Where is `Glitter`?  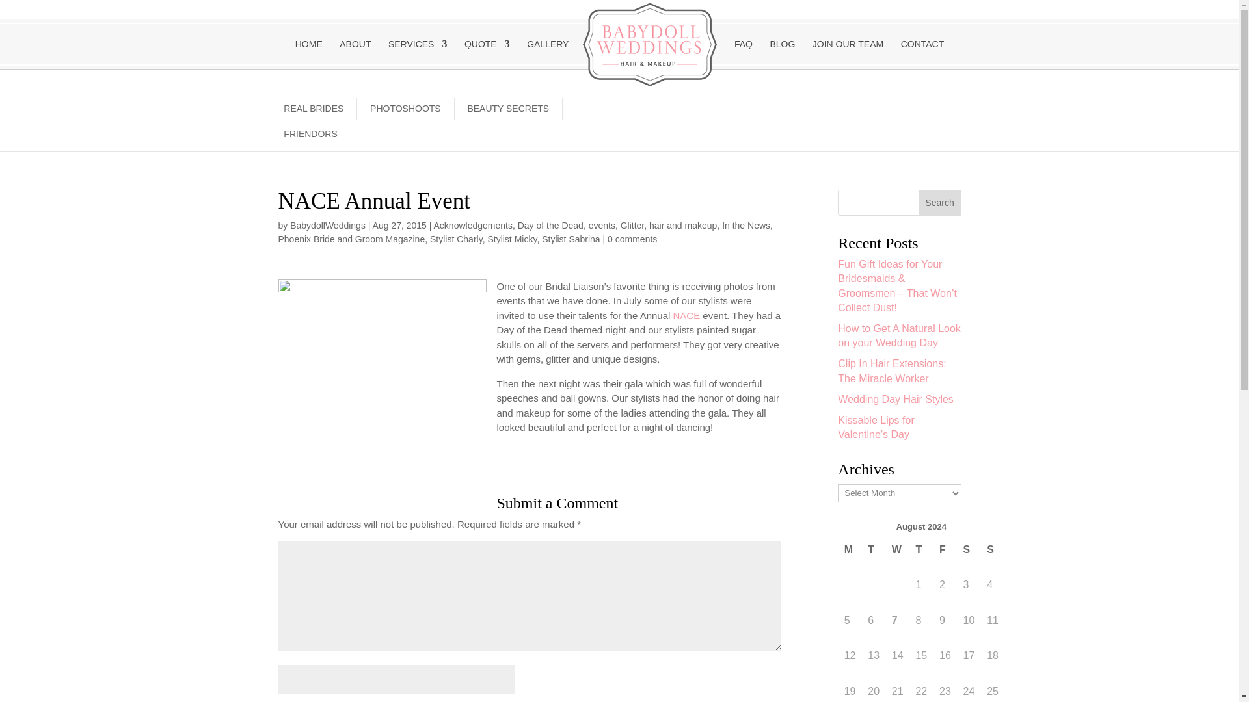
Glitter is located at coordinates (632, 226).